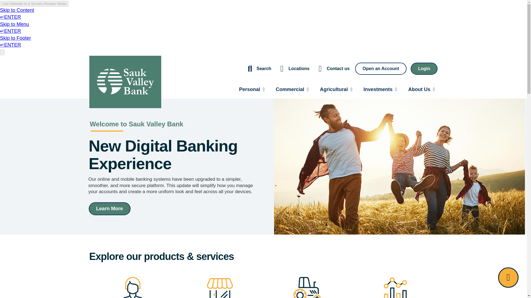  I want to click on Contact us, so click(332, 68).